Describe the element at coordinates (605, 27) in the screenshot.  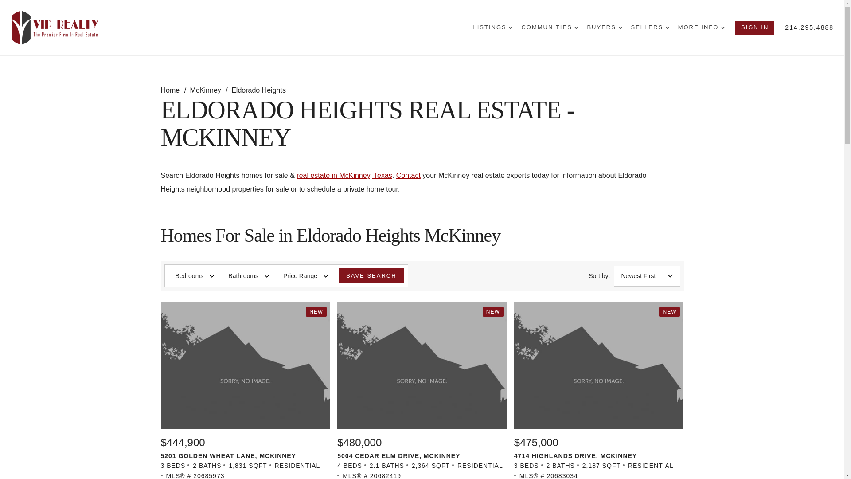
I see `BUYERS DROPDOWN ARROW` at that location.